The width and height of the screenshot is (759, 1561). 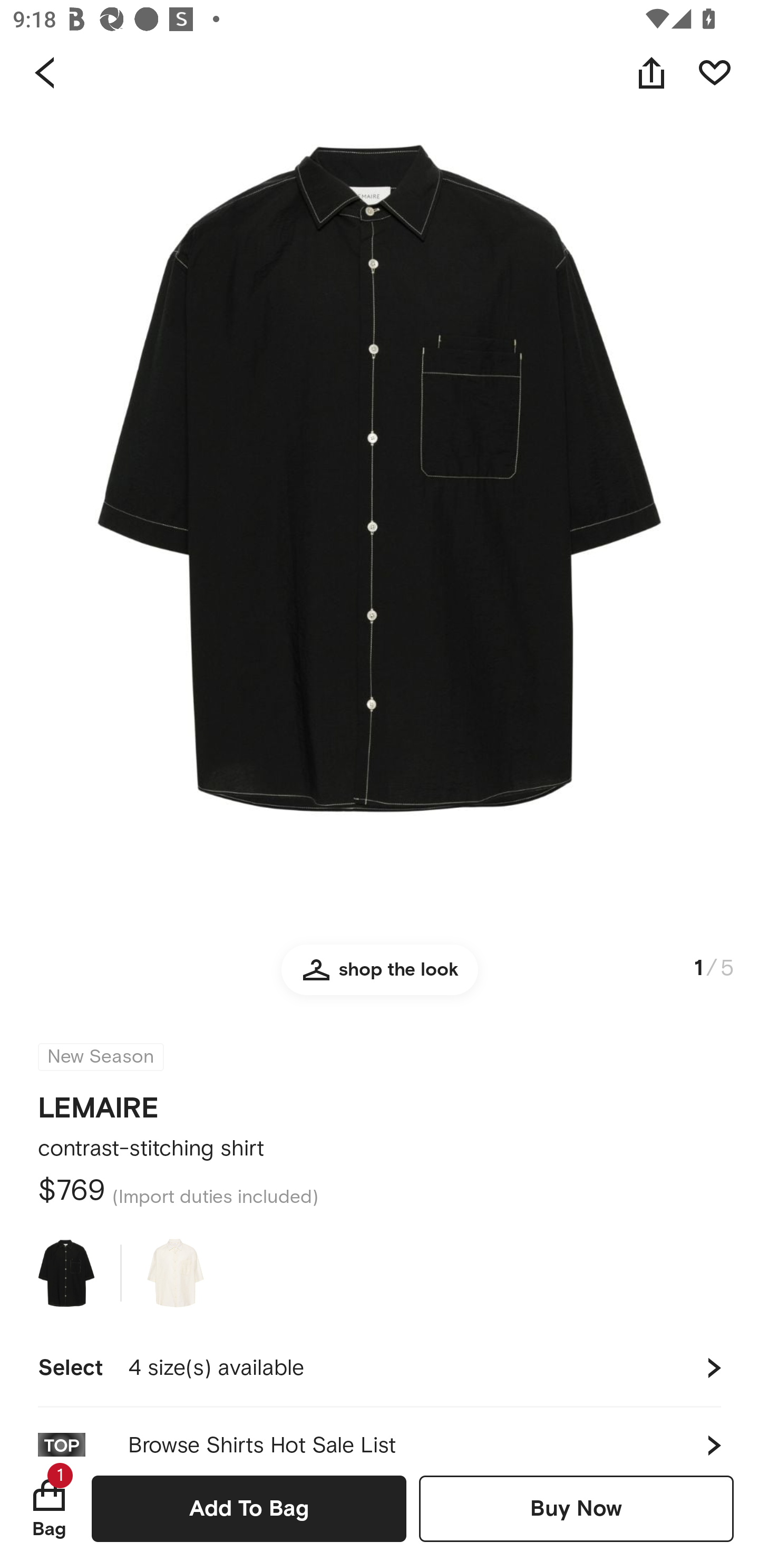 What do you see at coordinates (49, 1508) in the screenshot?
I see `Bag 1` at bounding box center [49, 1508].